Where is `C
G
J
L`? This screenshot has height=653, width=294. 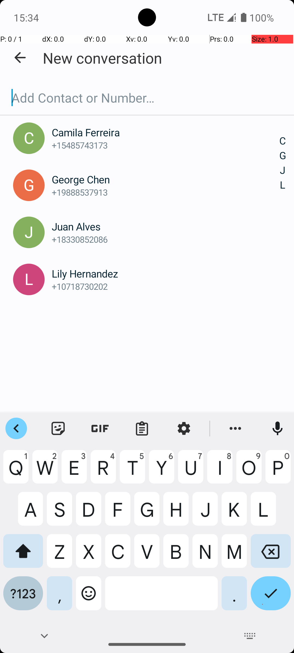
C
G
J
L is located at coordinates (283, 163).